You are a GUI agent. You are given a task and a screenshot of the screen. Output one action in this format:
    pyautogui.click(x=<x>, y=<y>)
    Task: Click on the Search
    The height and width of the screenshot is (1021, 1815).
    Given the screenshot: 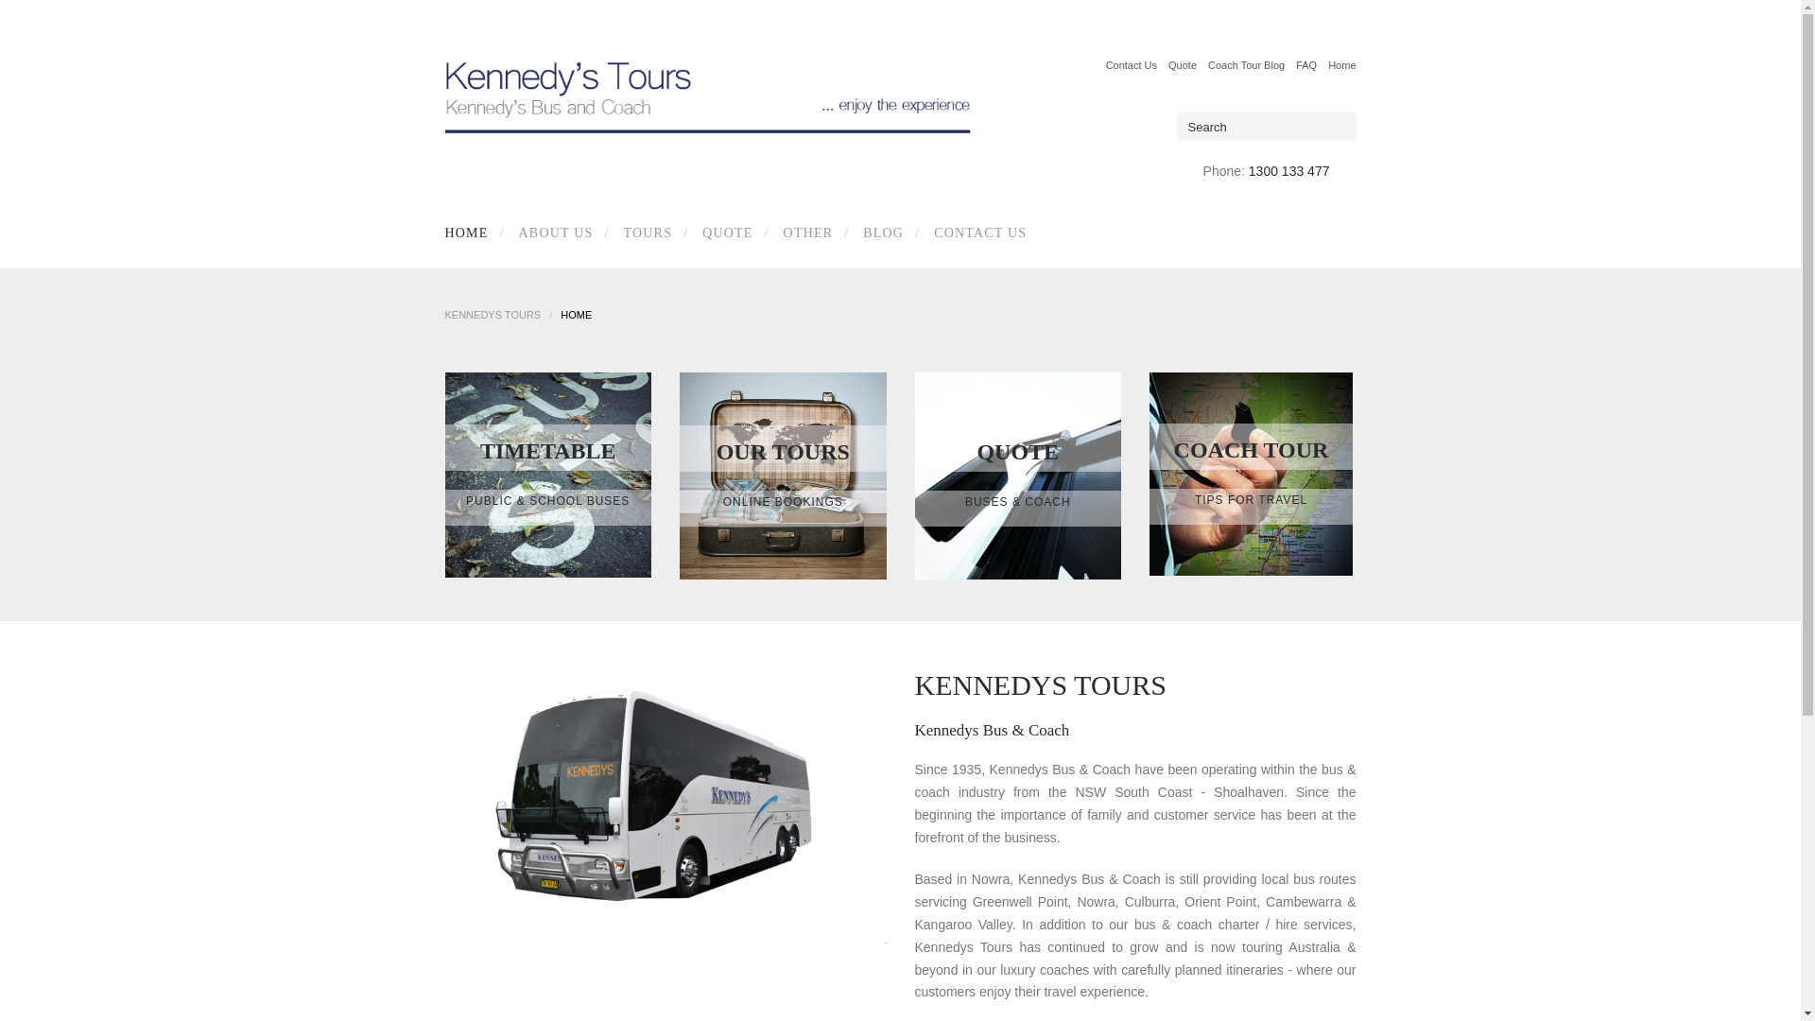 What is the action you would take?
    pyautogui.click(x=36, y=17)
    